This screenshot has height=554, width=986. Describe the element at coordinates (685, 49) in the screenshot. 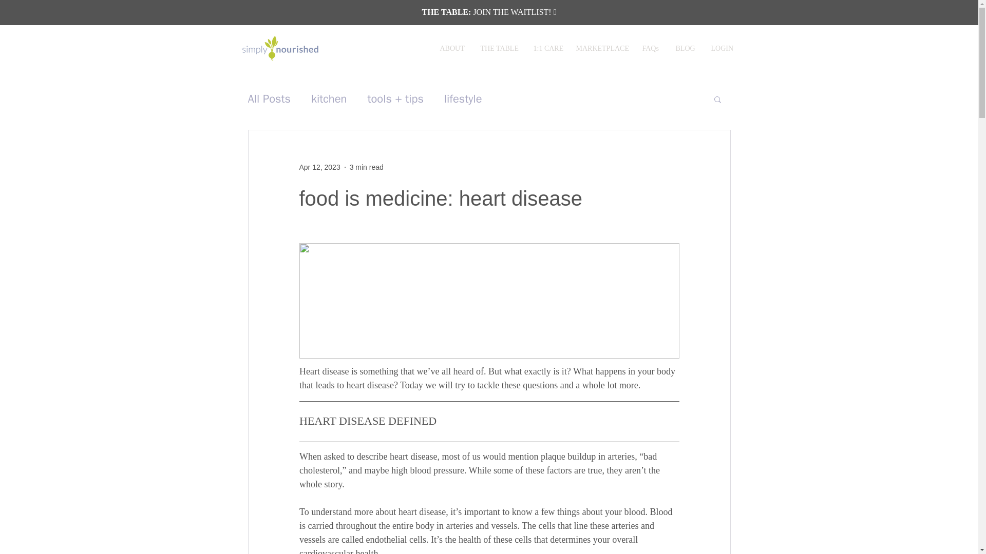

I see `BLOG` at that location.